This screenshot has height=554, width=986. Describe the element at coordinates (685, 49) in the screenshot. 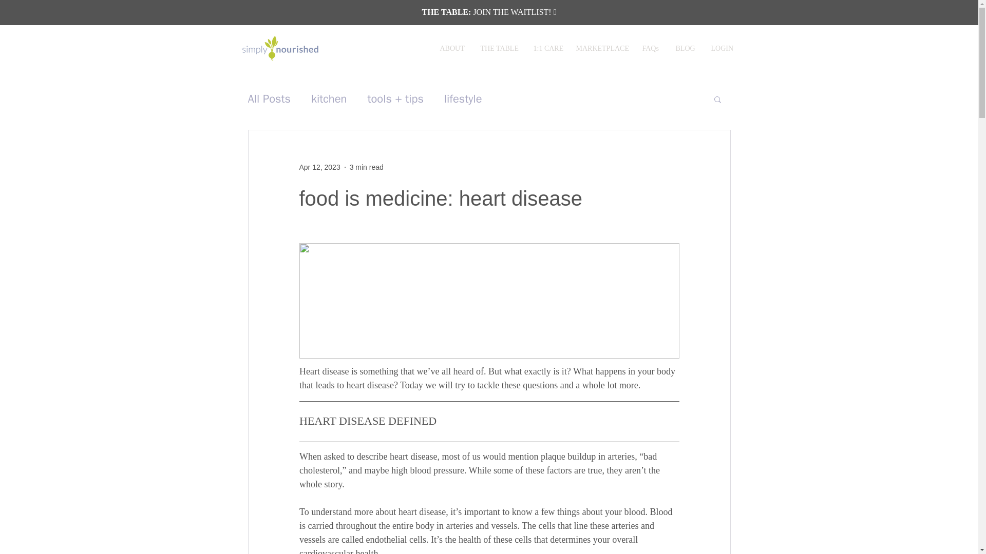

I see `BLOG` at that location.